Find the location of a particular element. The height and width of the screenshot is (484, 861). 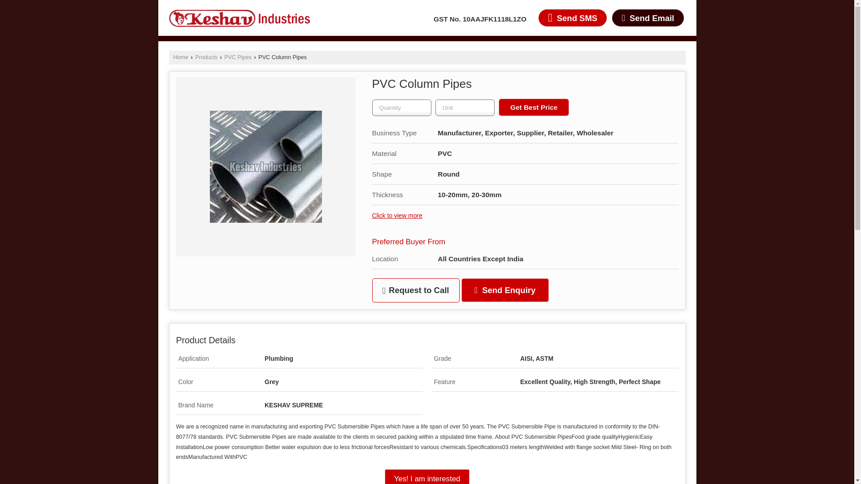

Yes! I am interested is located at coordinates (427, 476).